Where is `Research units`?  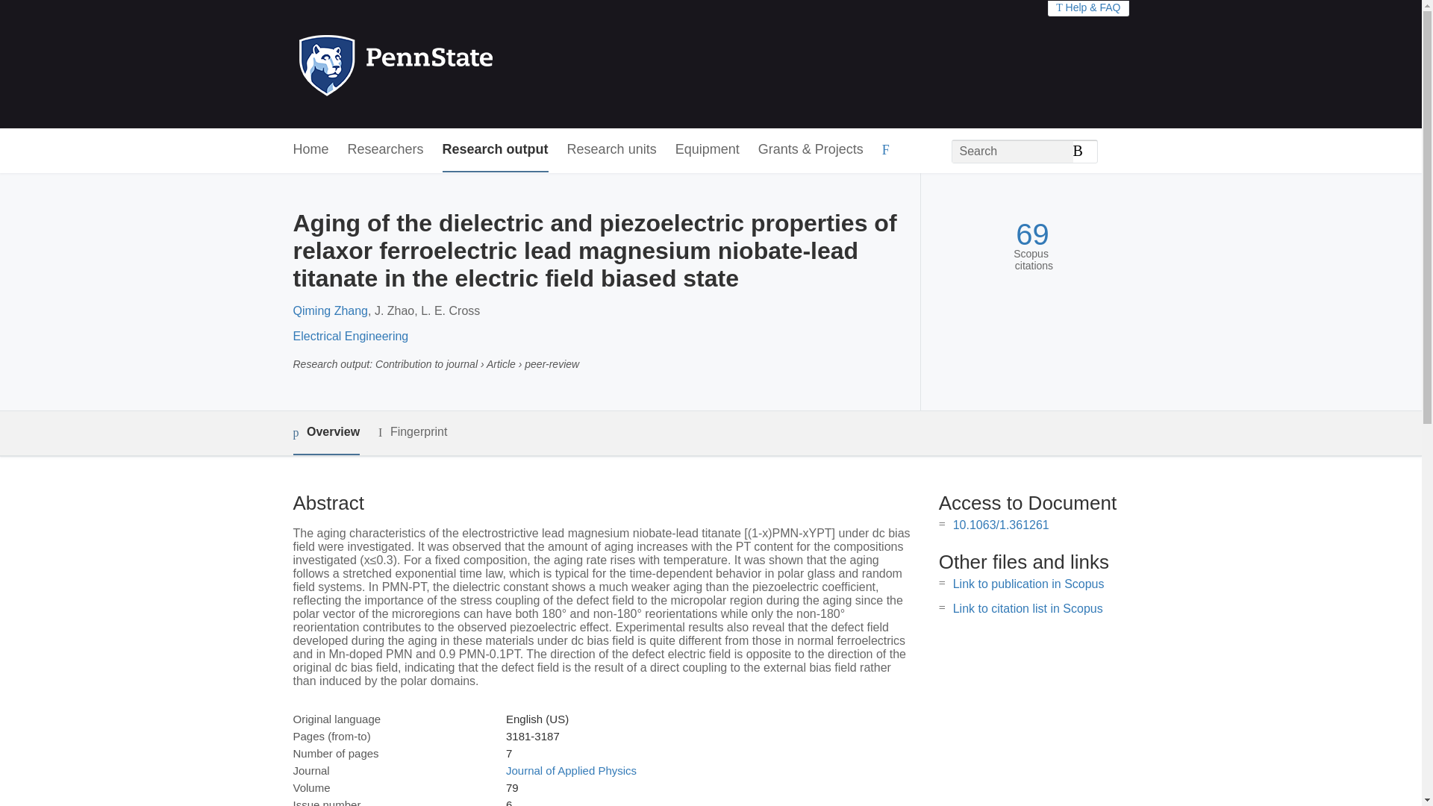
Research units is located at coordinates (612, 150).